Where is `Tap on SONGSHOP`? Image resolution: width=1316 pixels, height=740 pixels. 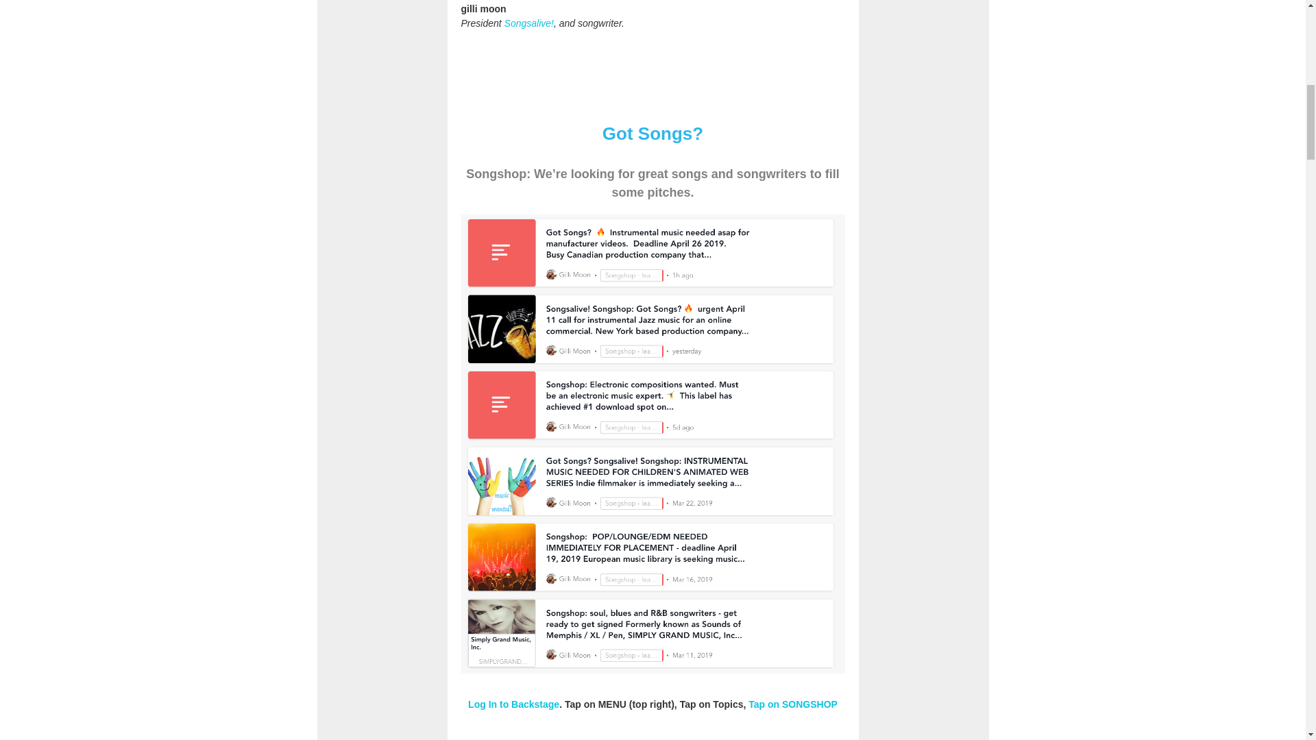
Tap on SONGSHOP is located at coordinates (792, 704).